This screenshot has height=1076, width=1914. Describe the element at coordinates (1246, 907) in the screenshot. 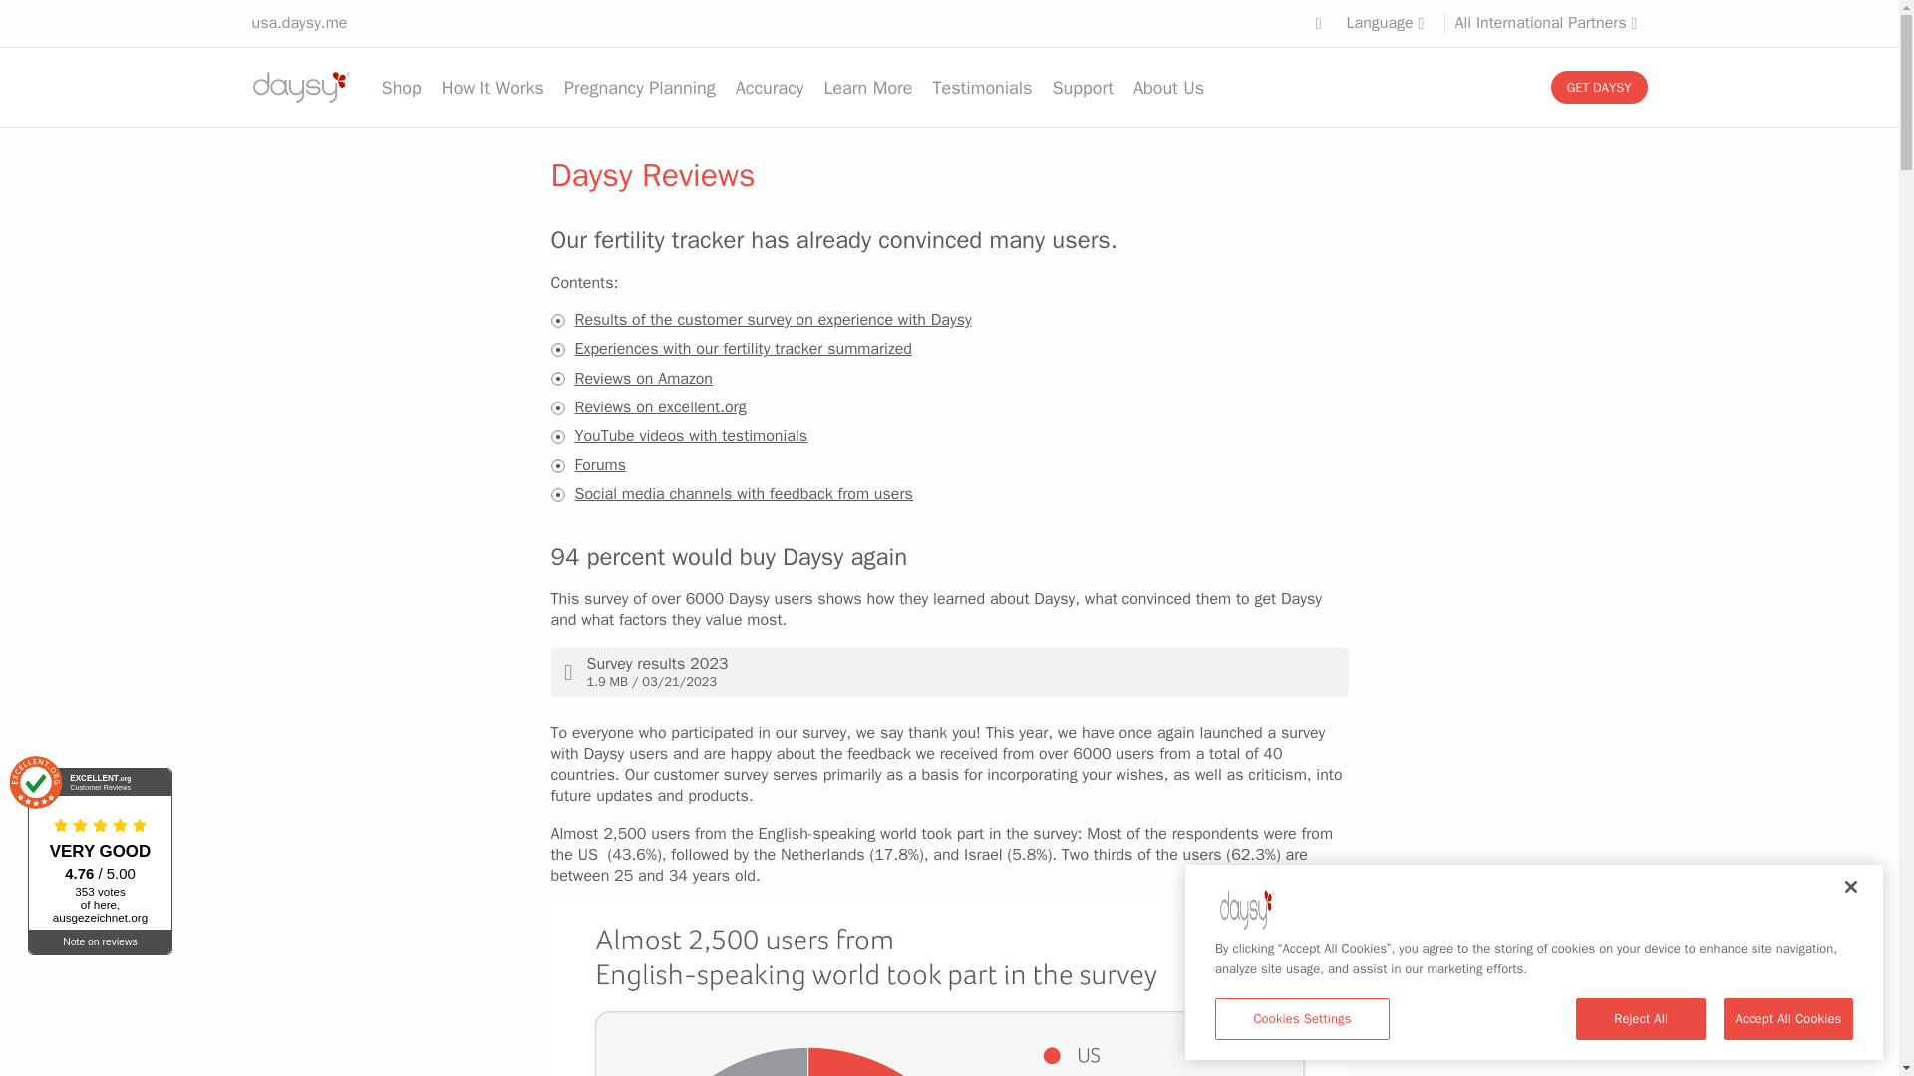

I see `Company Logo` at that location.